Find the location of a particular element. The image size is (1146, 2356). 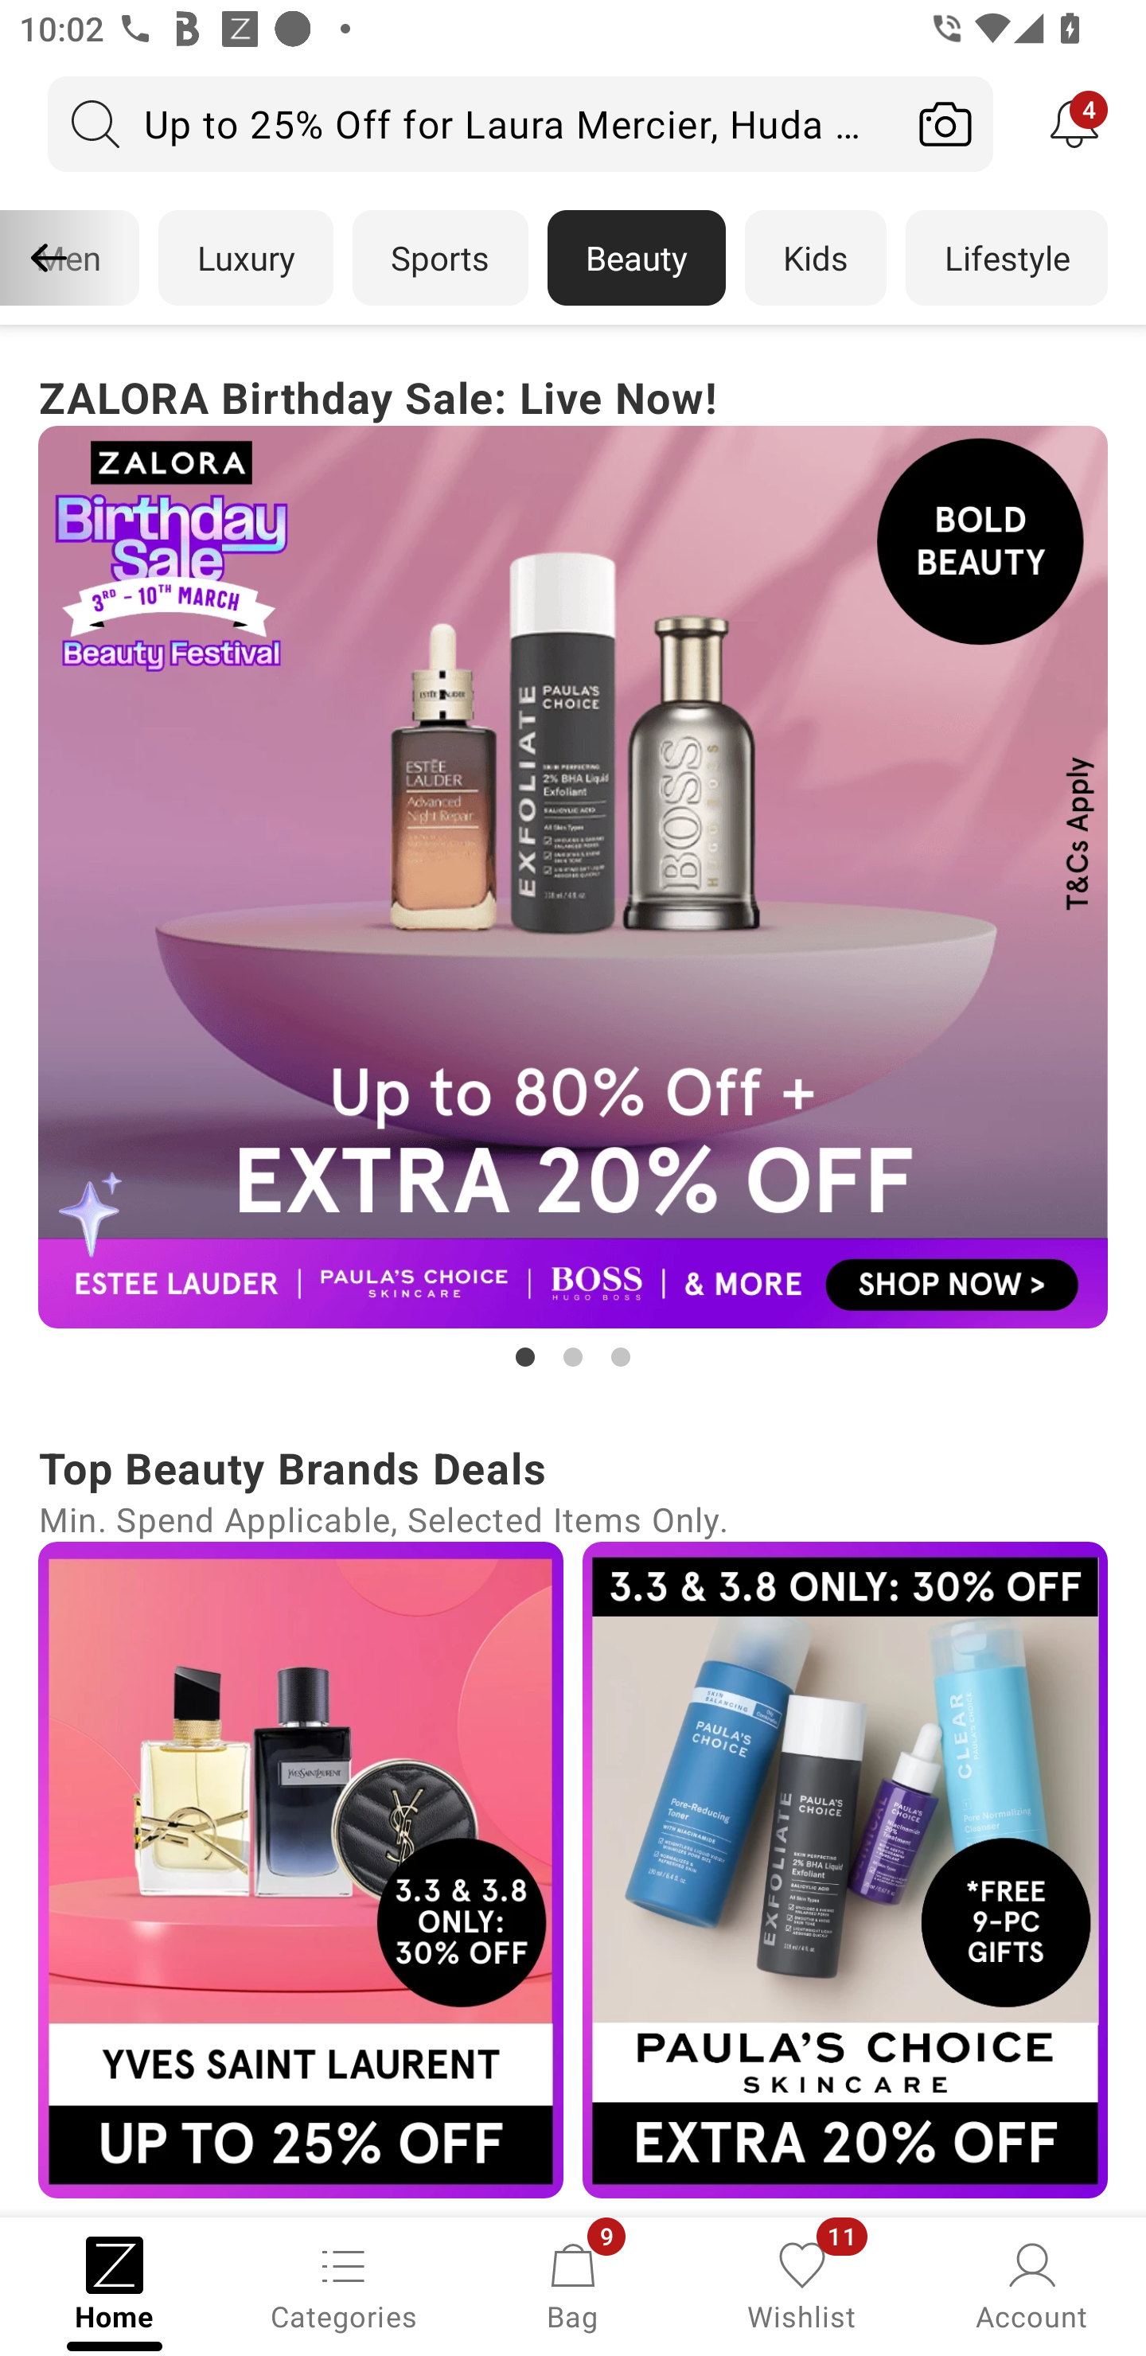

Luxury is located at coordinates (245, 258).